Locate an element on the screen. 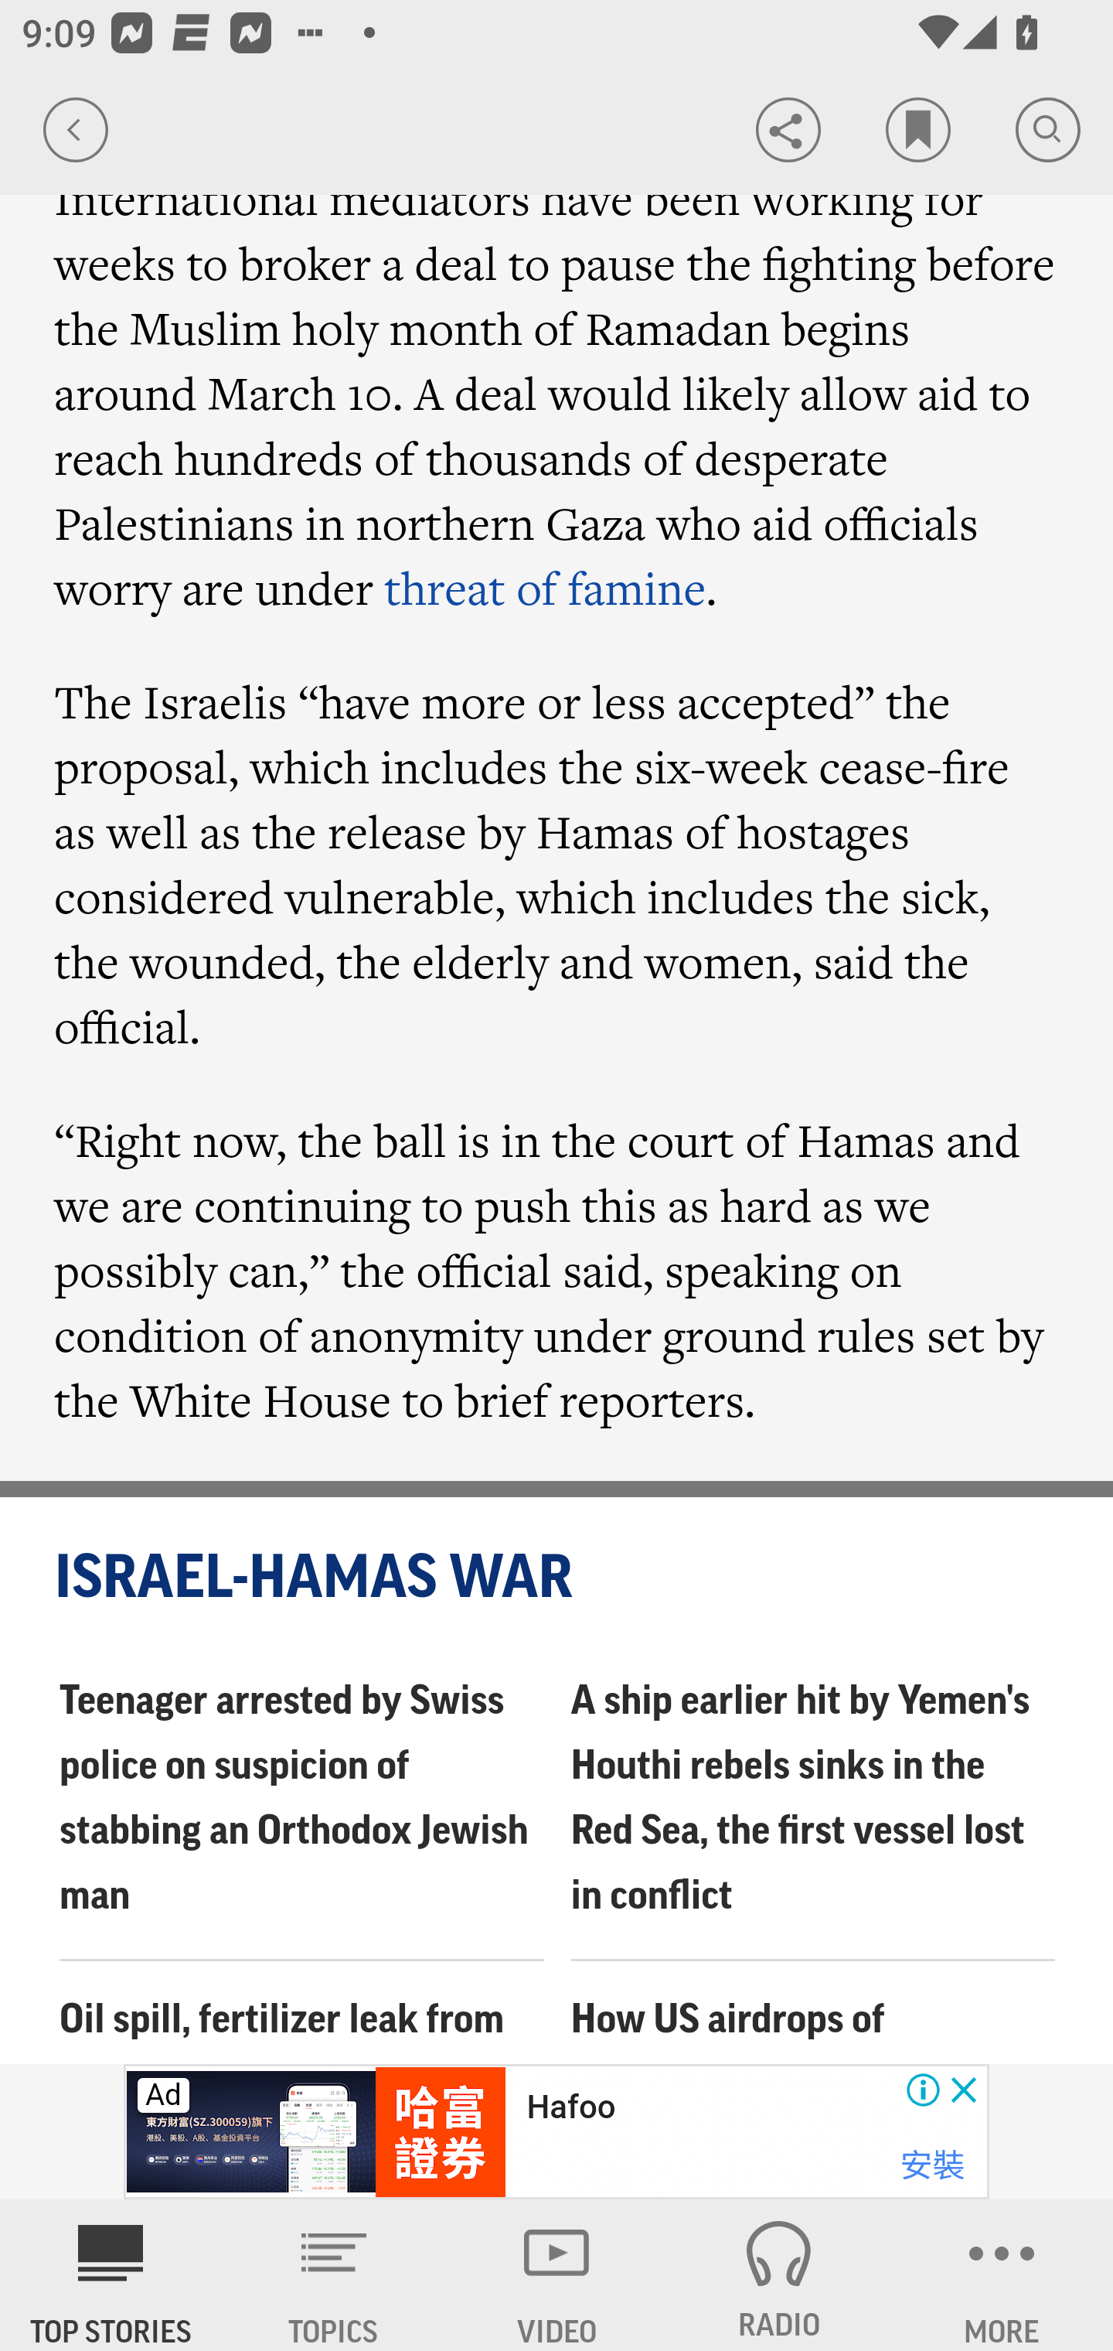 Image resolution: width=1113 pixels, height=2351 pixels. AP News TOP STORIES is located at coordinates (111, 2275).